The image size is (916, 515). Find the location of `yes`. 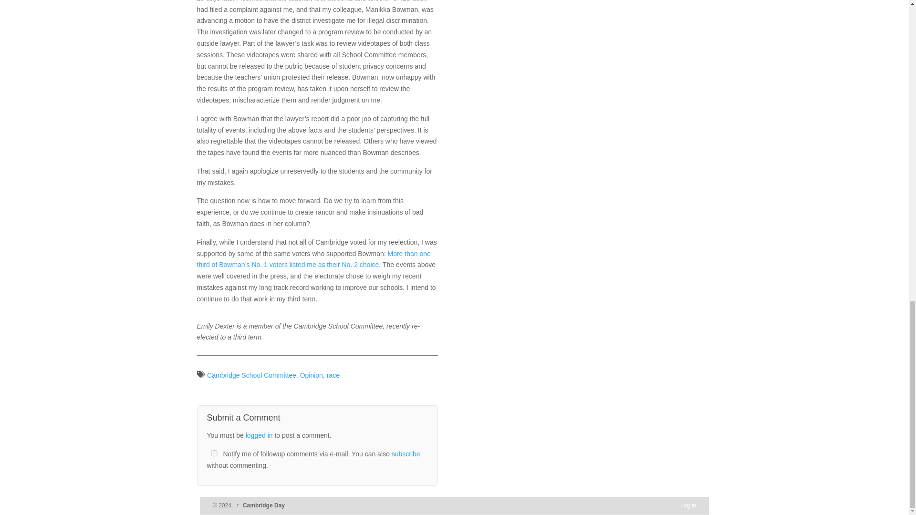

yes is located at coordinates (214, 453).